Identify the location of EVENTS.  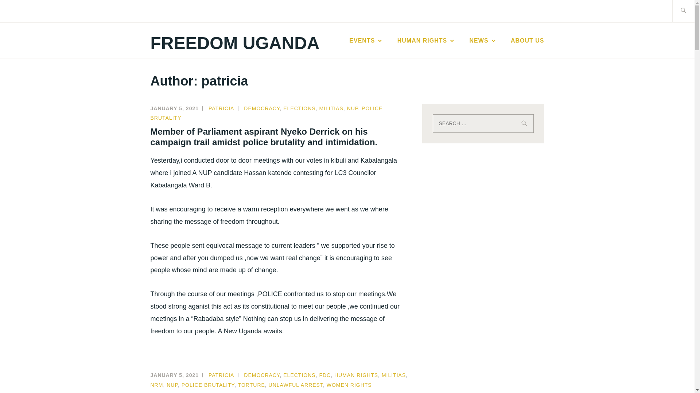
(366, 41).